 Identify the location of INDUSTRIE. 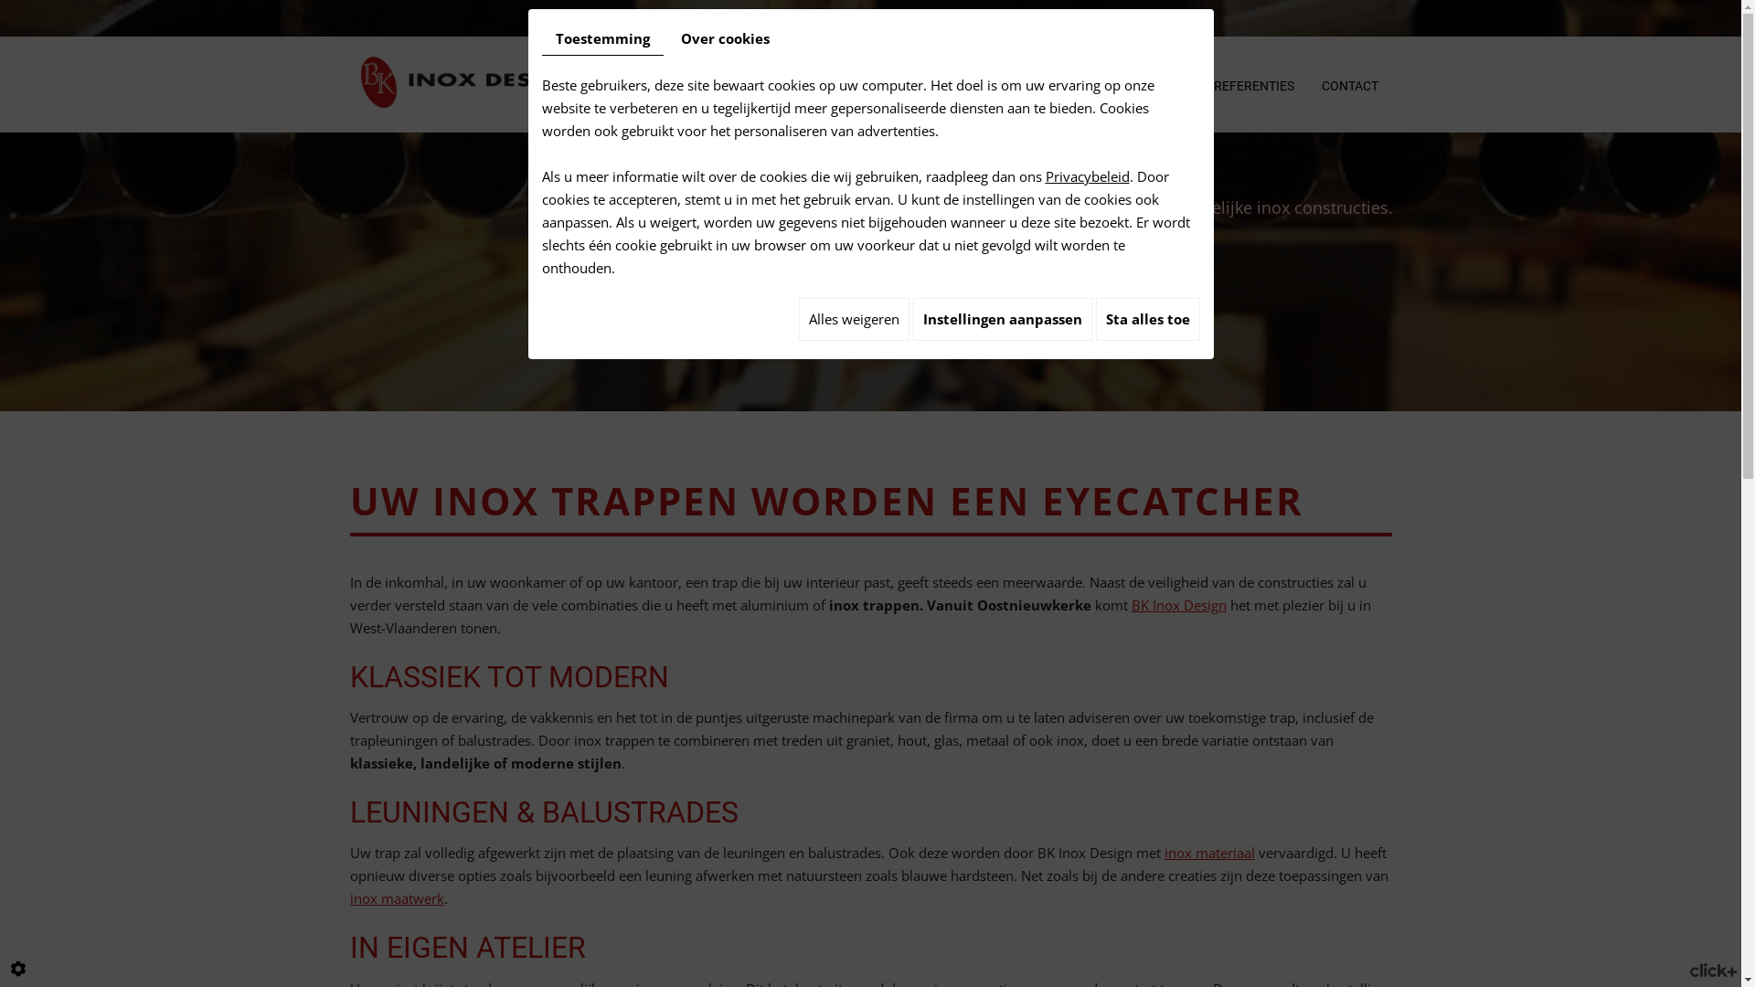
(1155, 86).